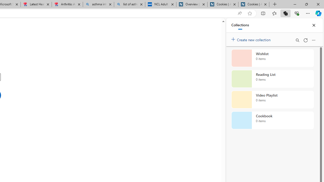  Describe the element at coordinates (272, 79) in the screenshot. I see `Reading List collection, 0 items` at that location.